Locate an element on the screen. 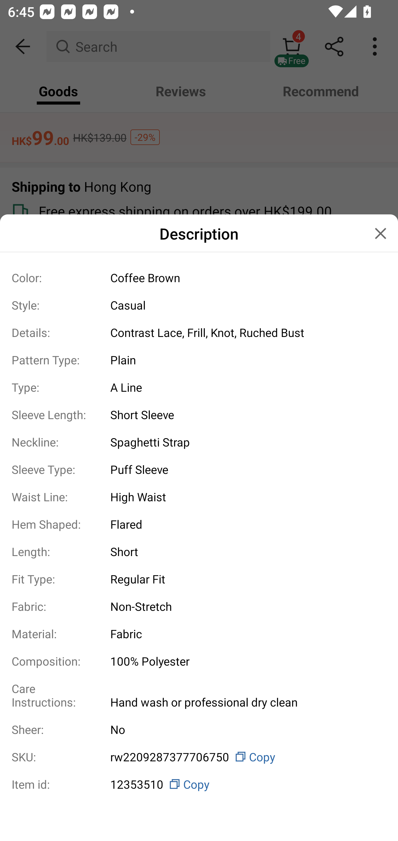 The image size is (398, 841). Close is located at coordinates (381, 233).